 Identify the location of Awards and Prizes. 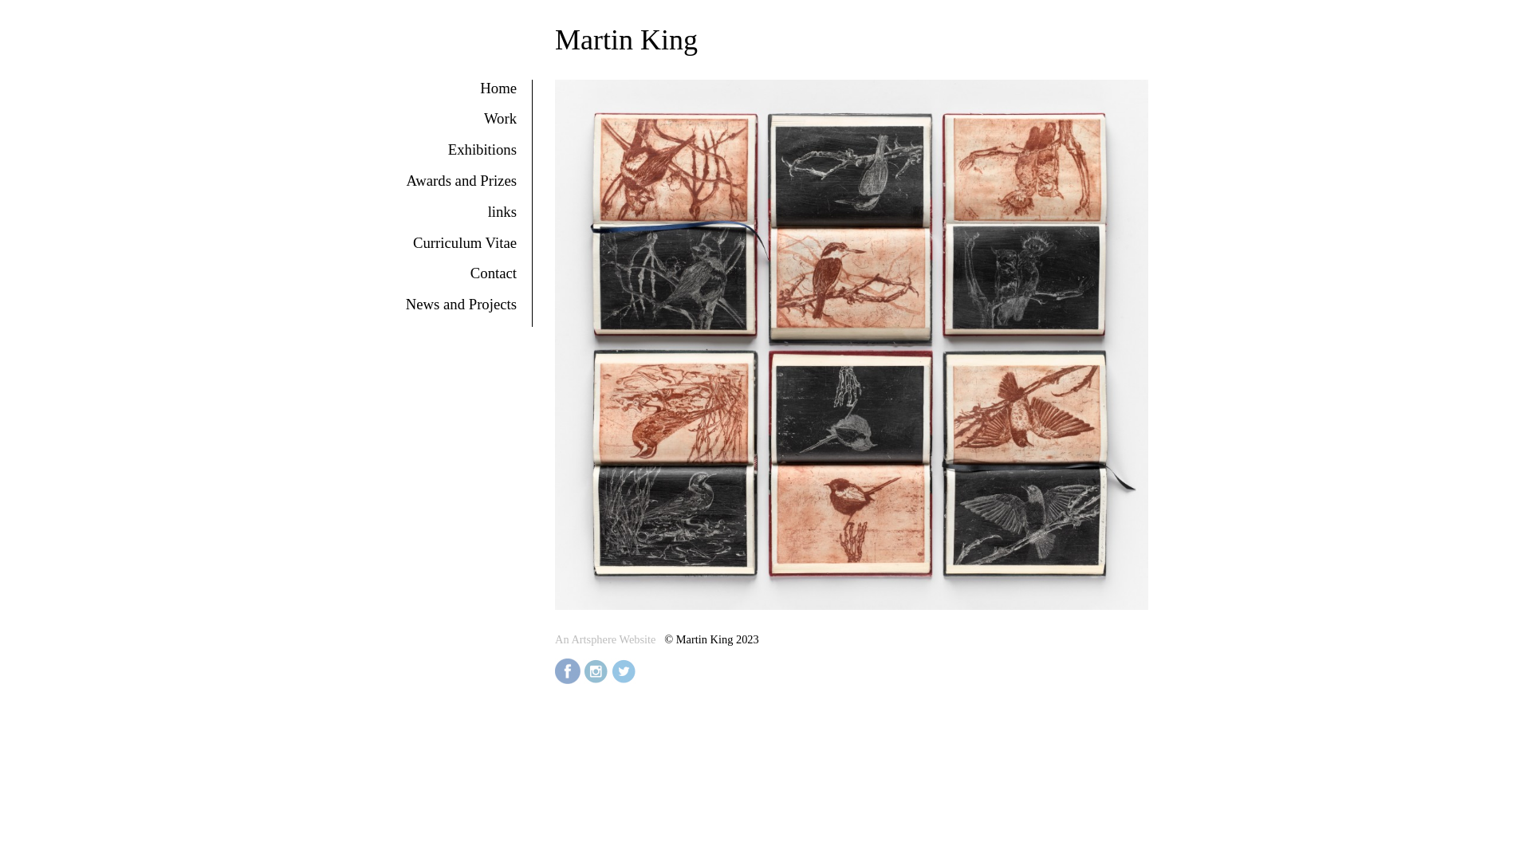
(461, 180).